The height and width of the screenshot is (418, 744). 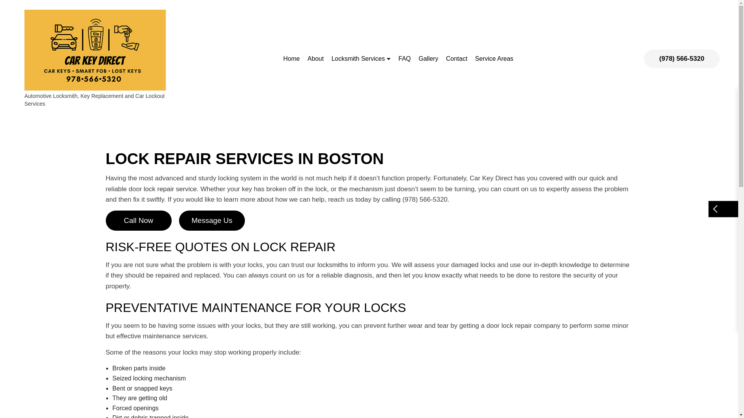 What do you see at coordinates (494, 59) in the screenshot?
I see `Service Areas` at bounding box center [494, 59].